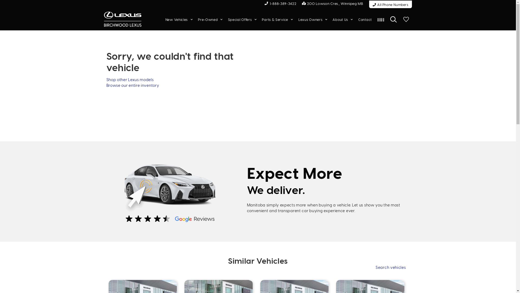 Image resolution: width=520 pixels, height=293 pixels. What do you see at coordinates (365, 20) in the screenshot?
I see `Contact` at bounding box center [365, 20].